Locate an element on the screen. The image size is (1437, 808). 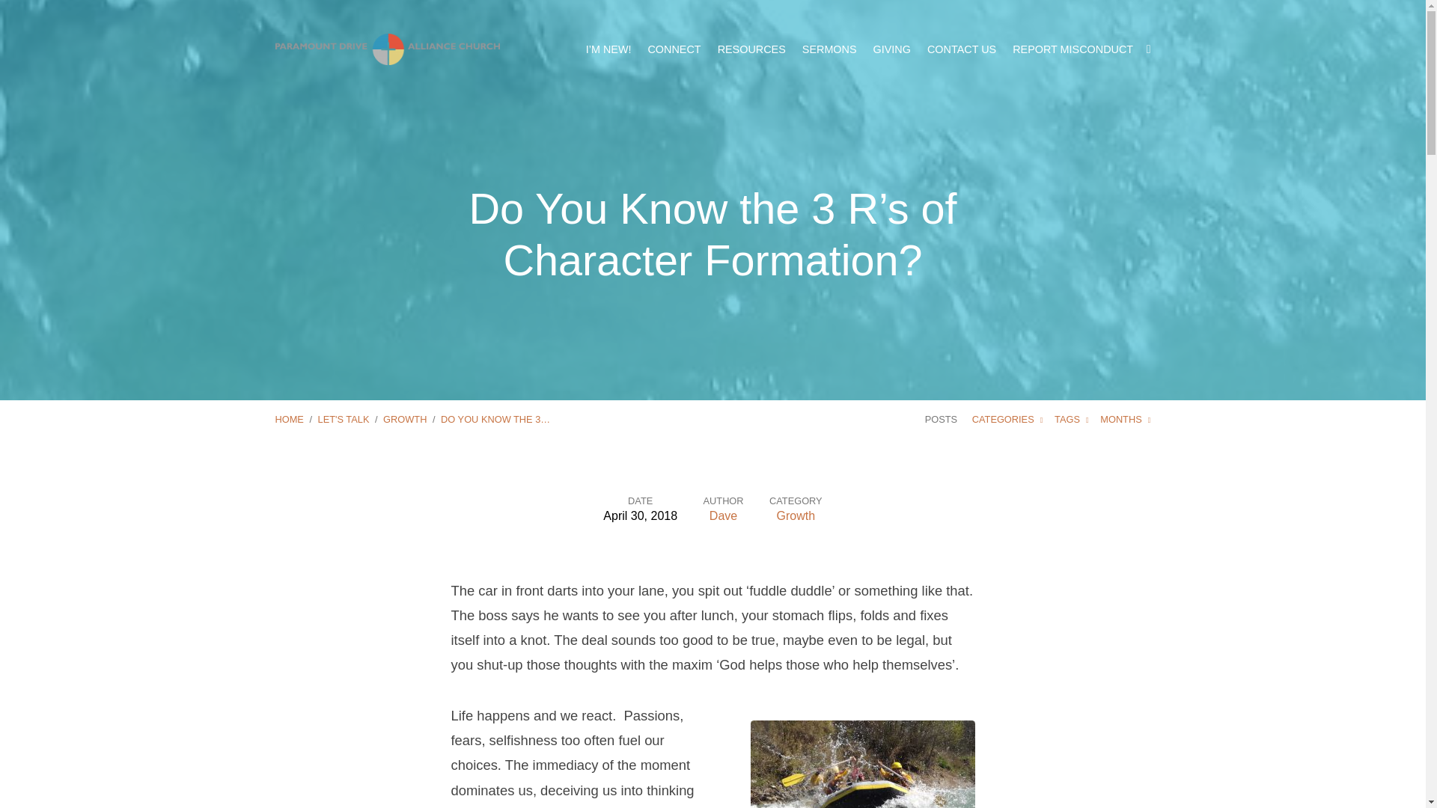
LET'S TALK is located at coordinates (343, 419).